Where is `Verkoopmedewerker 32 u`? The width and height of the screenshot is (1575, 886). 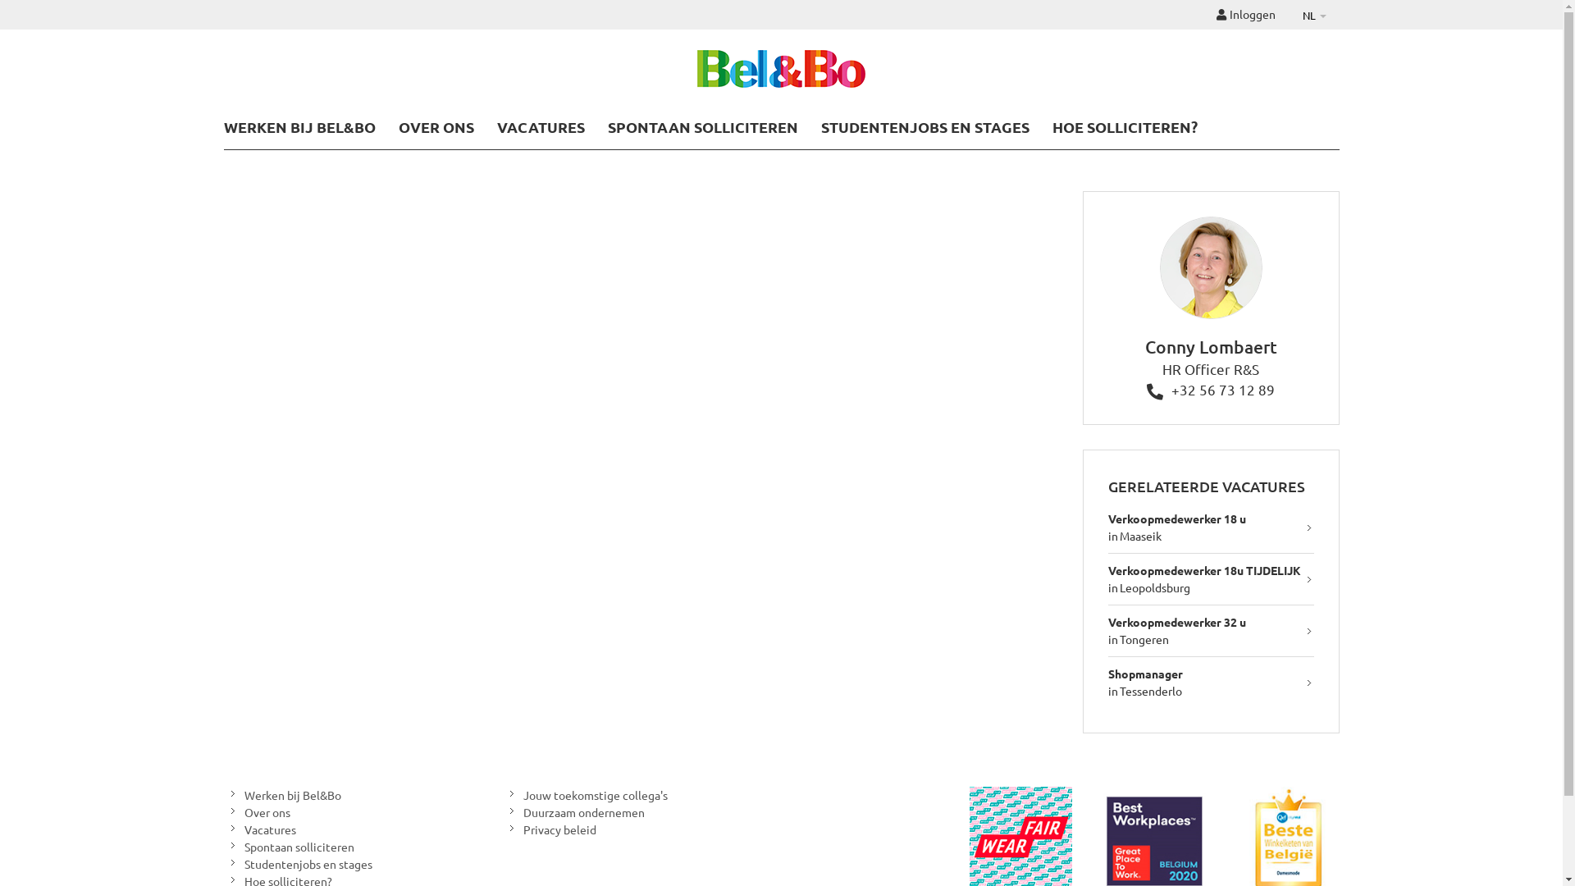 Verkoopmedewerker 32 u is located at coordinates (1177, 622).